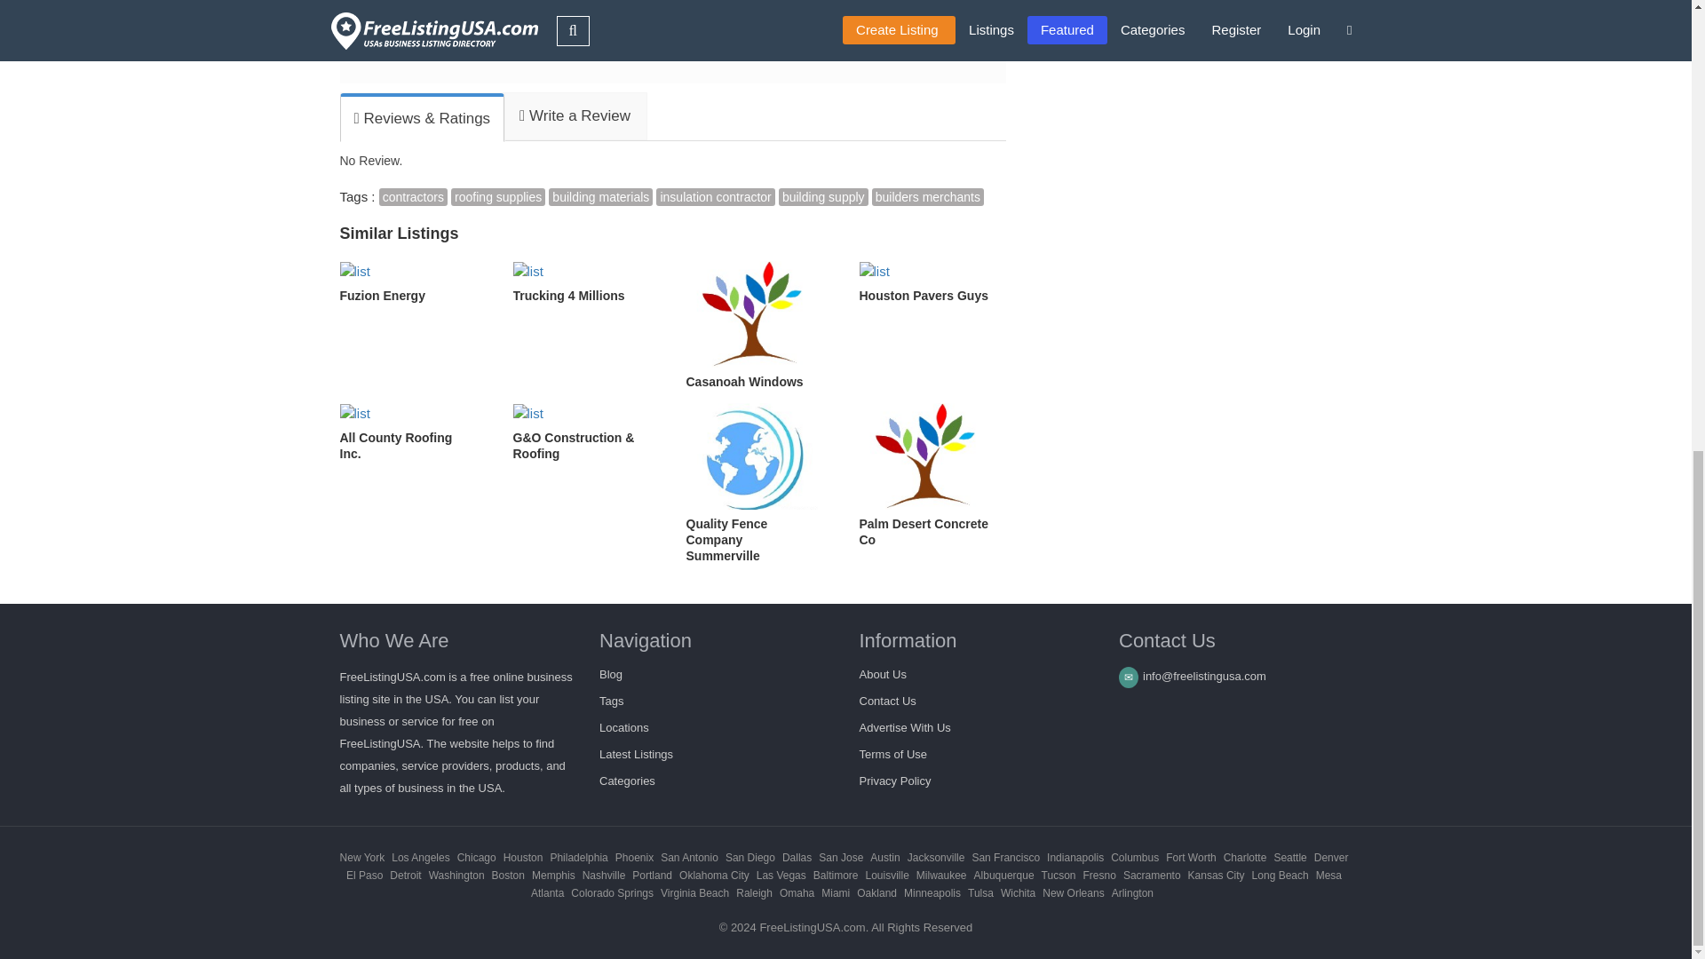 This screenshot has height=959, width=1705. What do you see at coordinates (362, 858) in the screenshot?
I see `Local business listing in New York` at bounding box center [362, 858].